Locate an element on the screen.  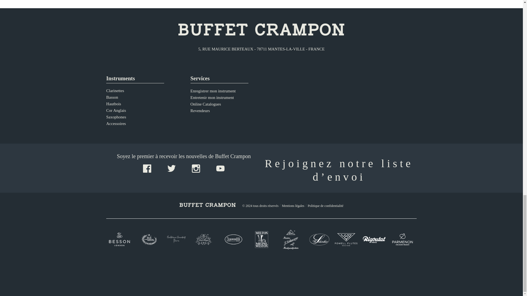
Melton Meinl Weston is located at coordinates (261, 239).